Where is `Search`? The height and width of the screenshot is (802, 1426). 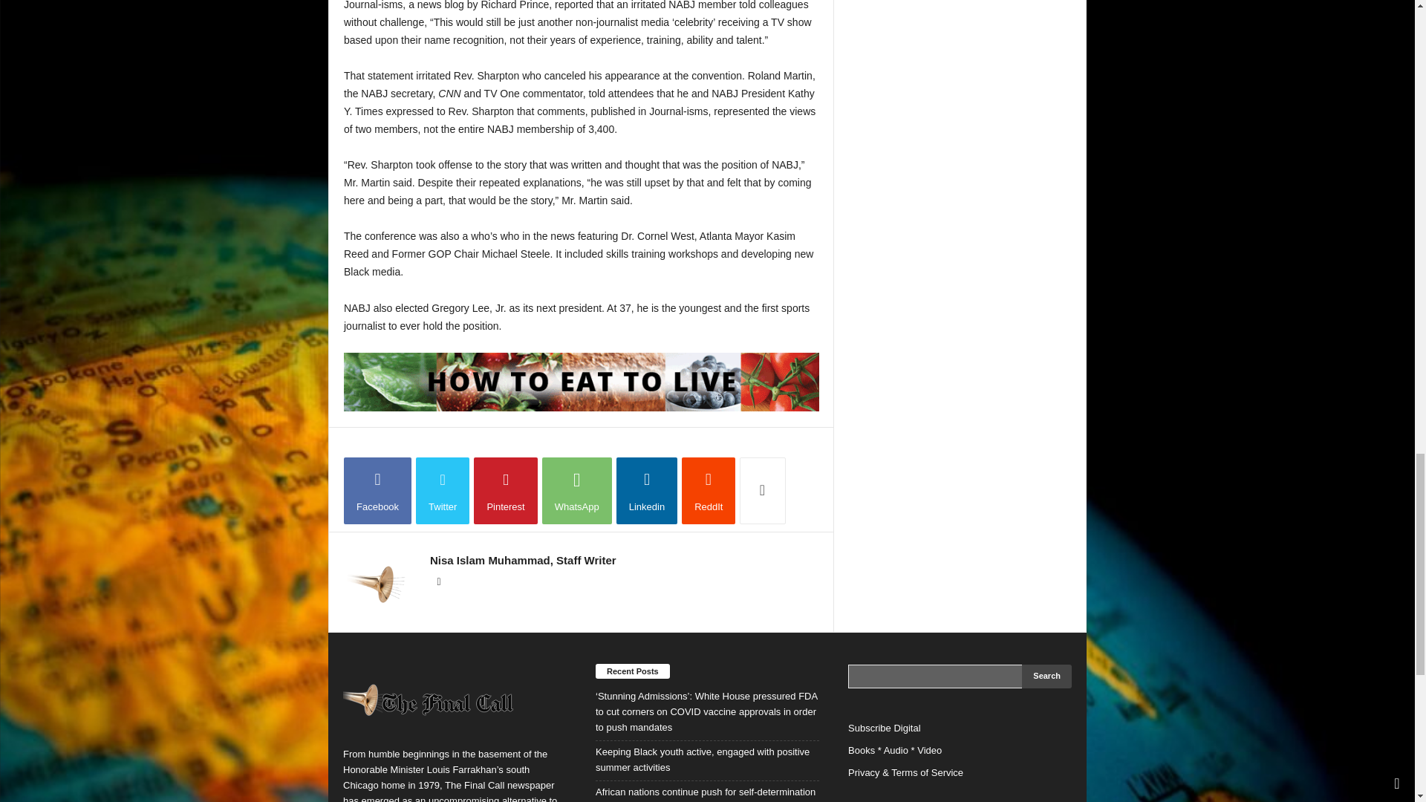 Search is located at coordinates (1047, 676).